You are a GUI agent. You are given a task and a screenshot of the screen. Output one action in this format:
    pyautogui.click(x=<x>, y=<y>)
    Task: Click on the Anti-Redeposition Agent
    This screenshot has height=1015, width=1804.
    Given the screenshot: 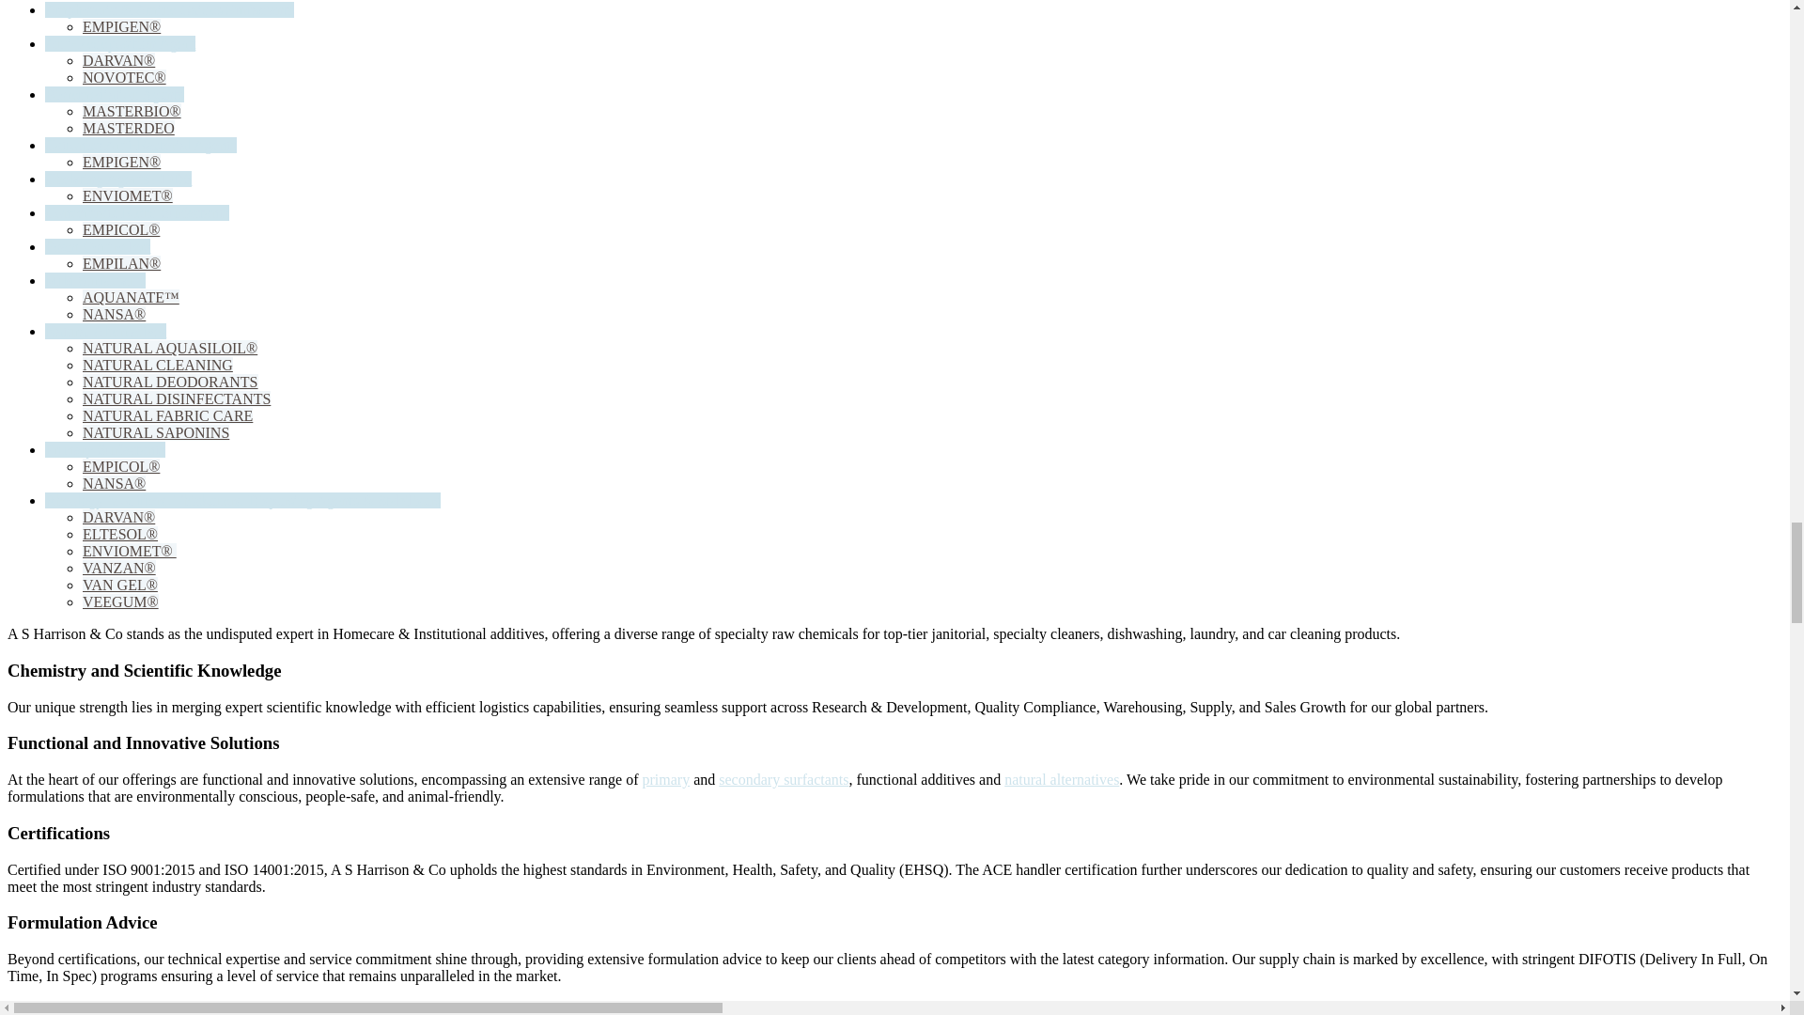 What is the action you would take?
    pyautogui.click(x=120, y=43)
    